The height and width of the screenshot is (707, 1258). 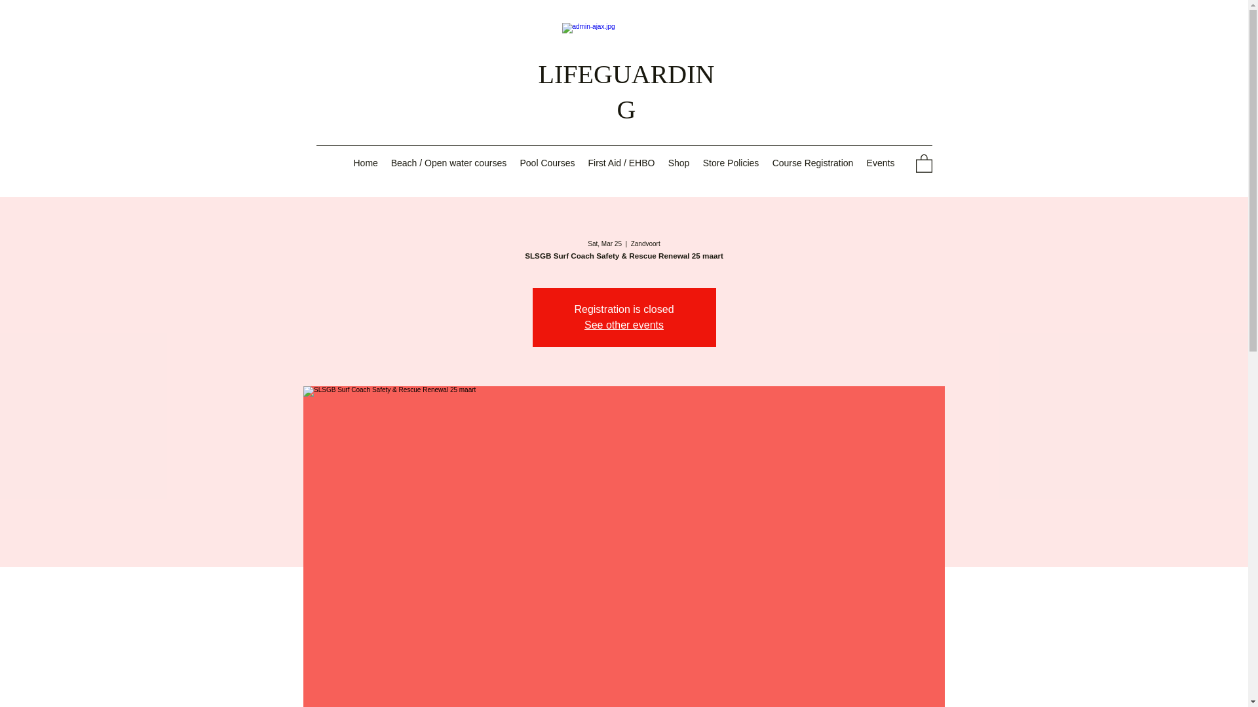 I want to click on Shop, so click(x=679, y=162).